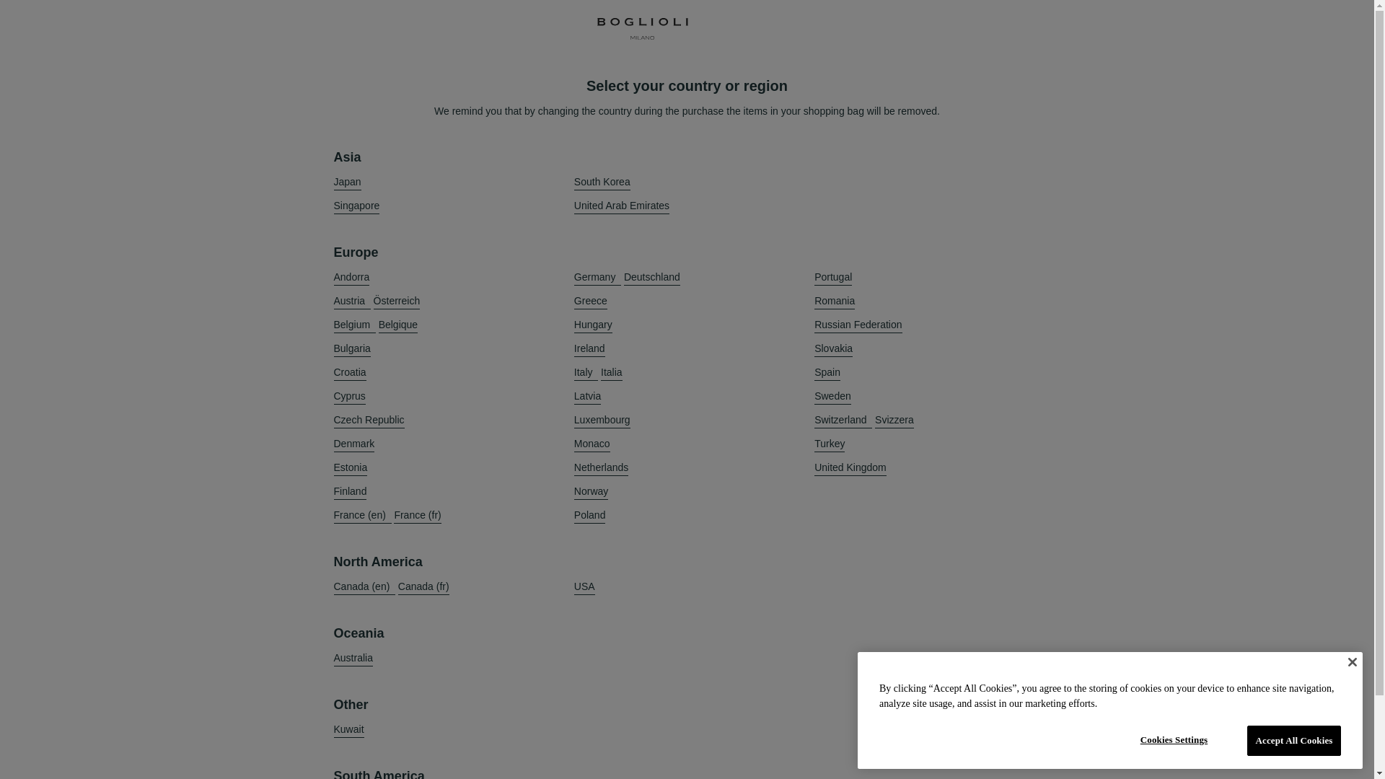  Describe the element at coordinates (351, 348) in the screenshot. I see `Bulgaria` at that location.